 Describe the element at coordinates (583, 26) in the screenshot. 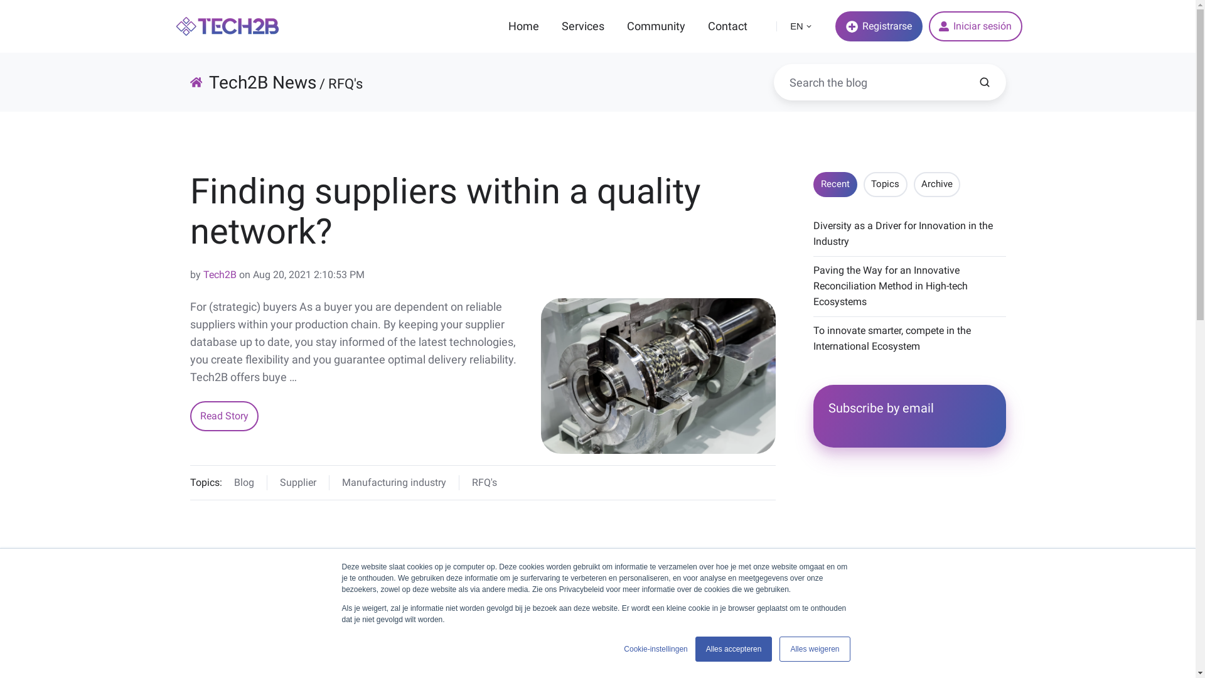

I see `Services` at that location.